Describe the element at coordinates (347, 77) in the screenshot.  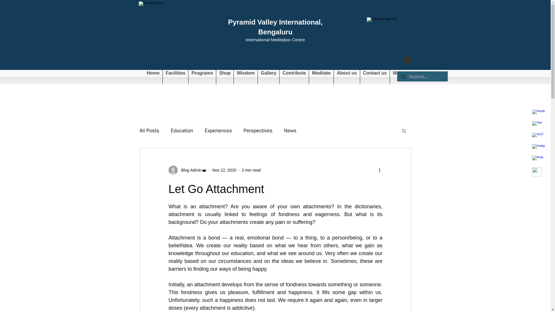
I see `About us` at that location.